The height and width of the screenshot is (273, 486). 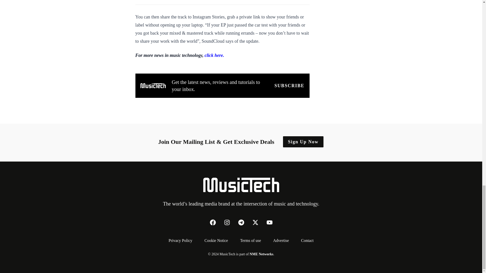 I want to click on click here., so click(x=214, y=55).